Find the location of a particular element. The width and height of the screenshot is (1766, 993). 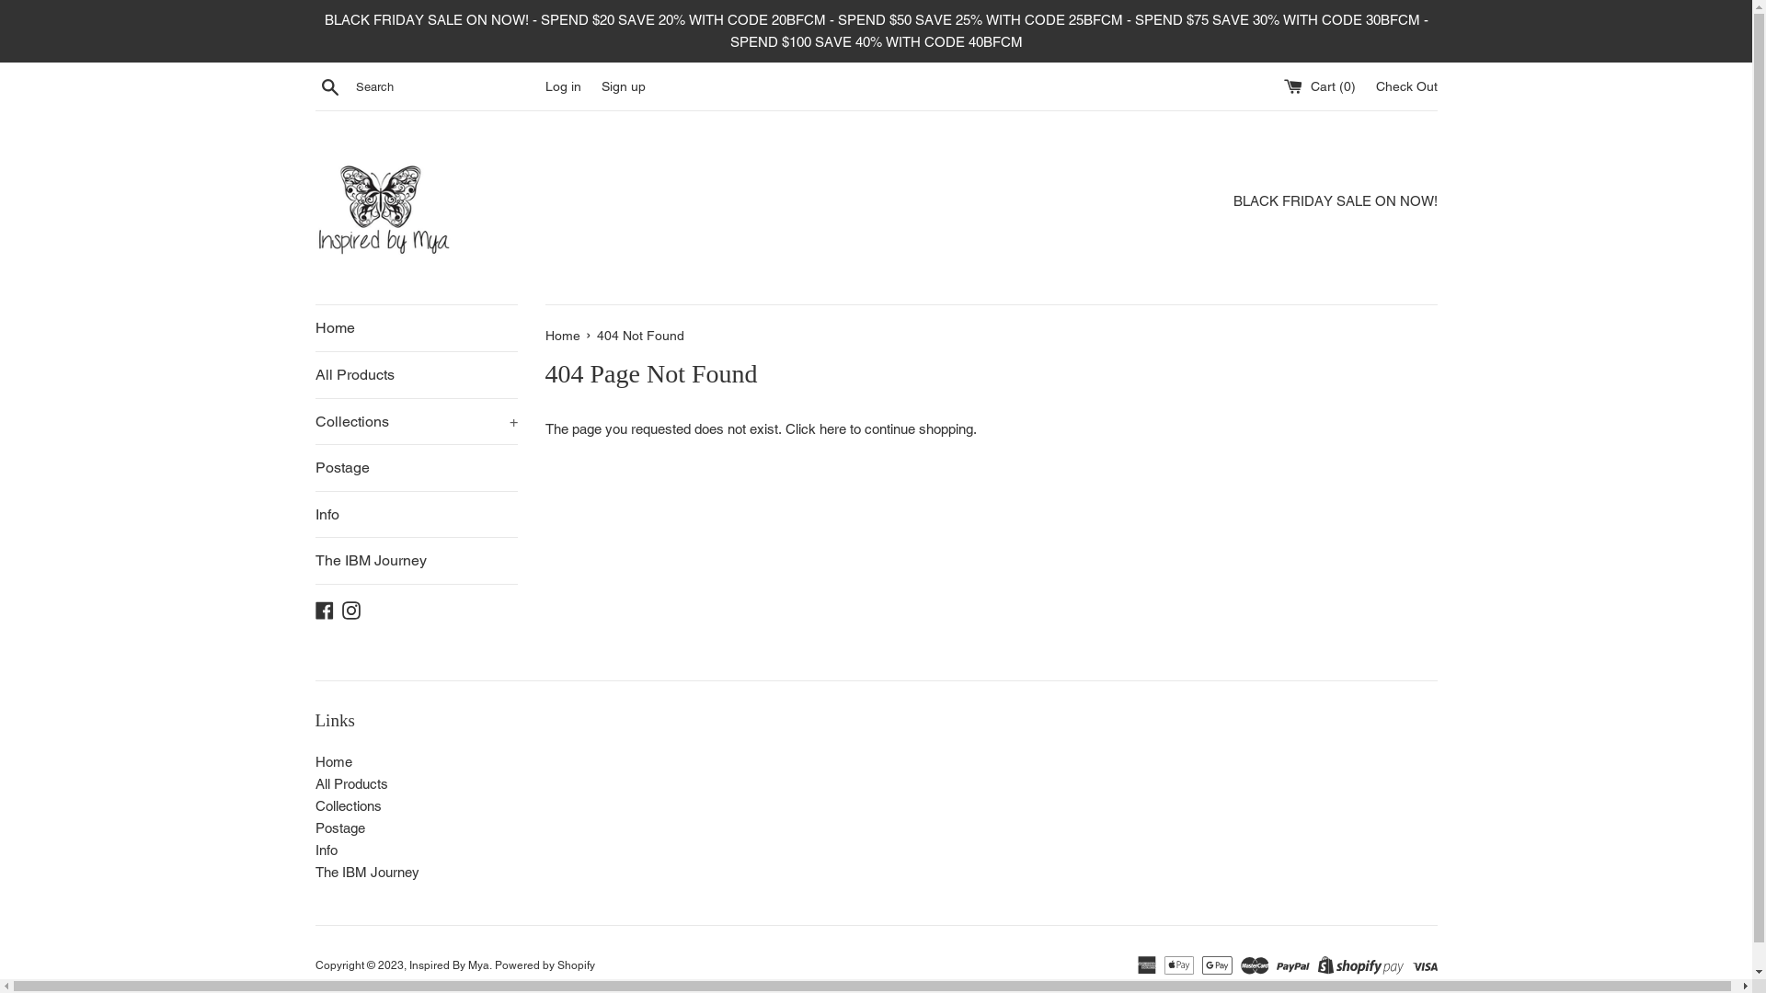

Collections is located at coordinates (348, 805).